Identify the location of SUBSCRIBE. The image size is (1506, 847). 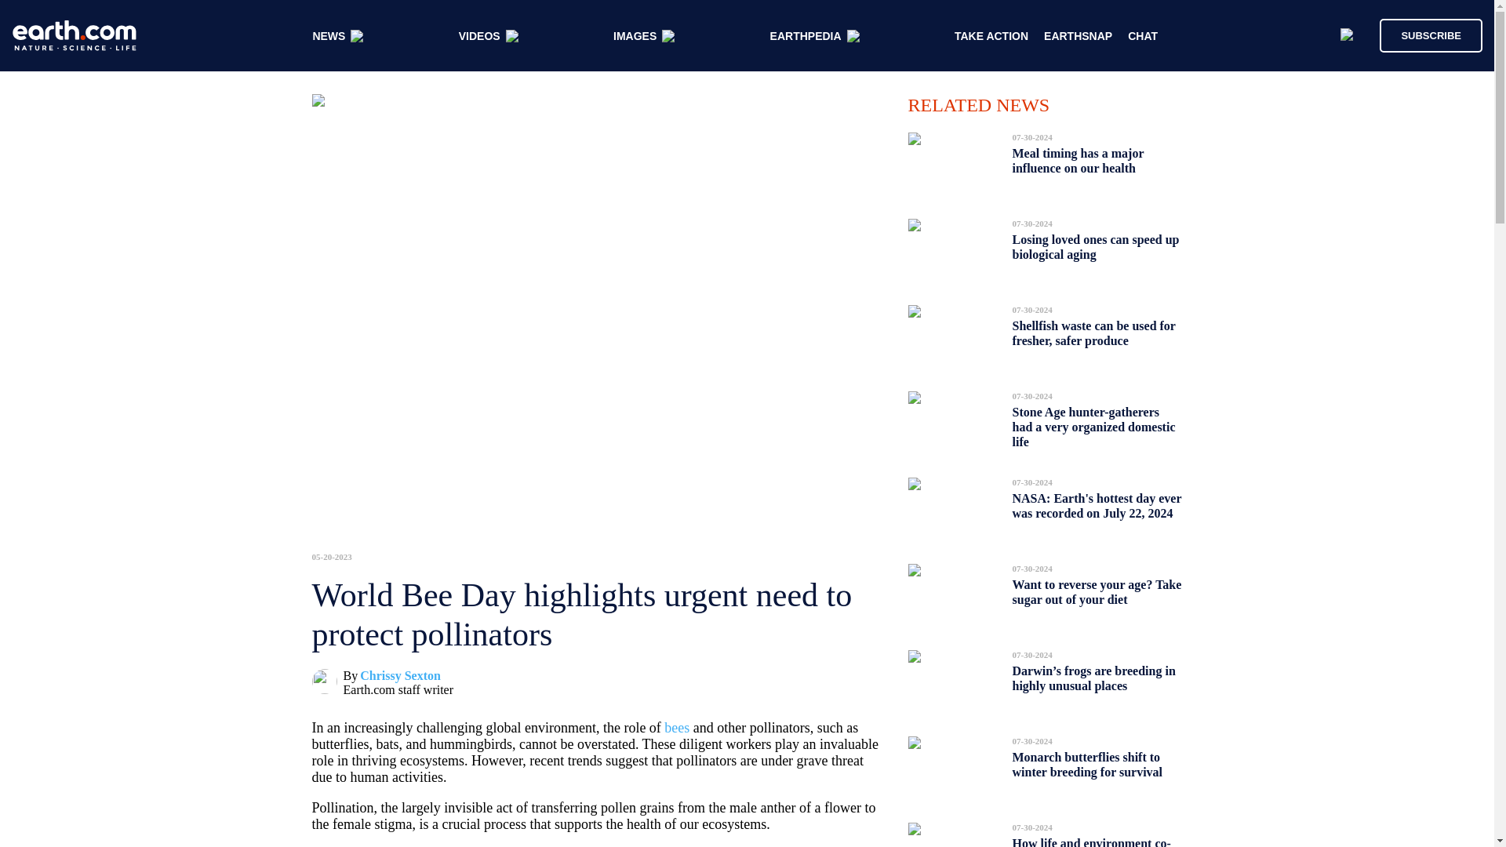
(1423, 35).